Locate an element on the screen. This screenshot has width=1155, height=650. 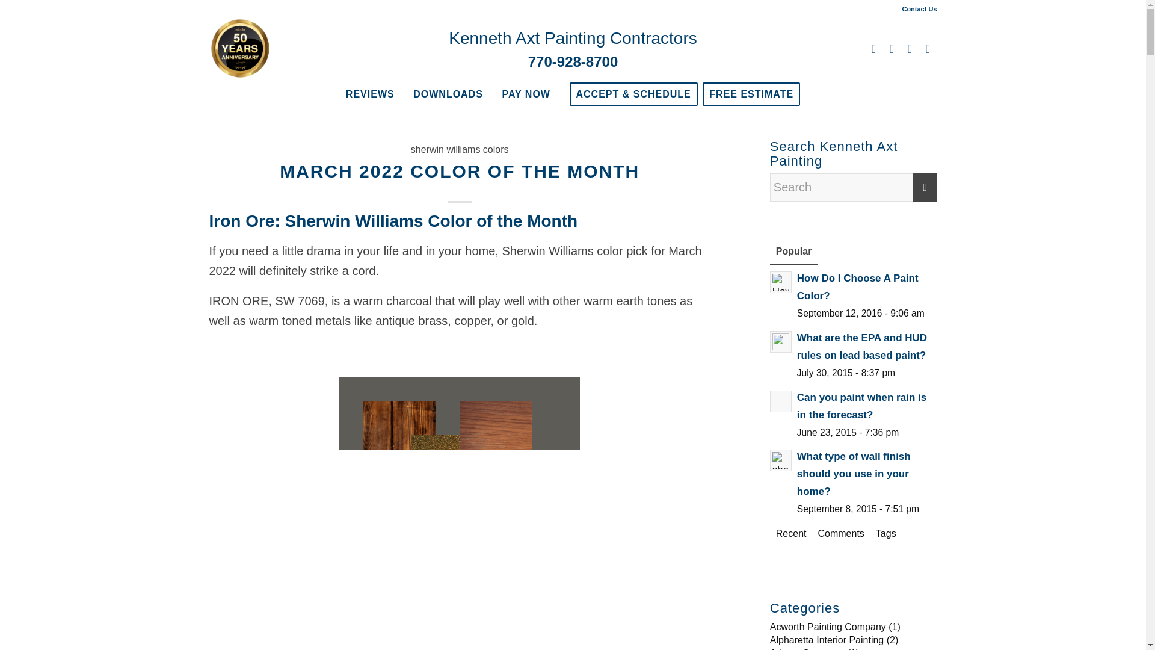
Instagram is located at coordinates (892, 48).